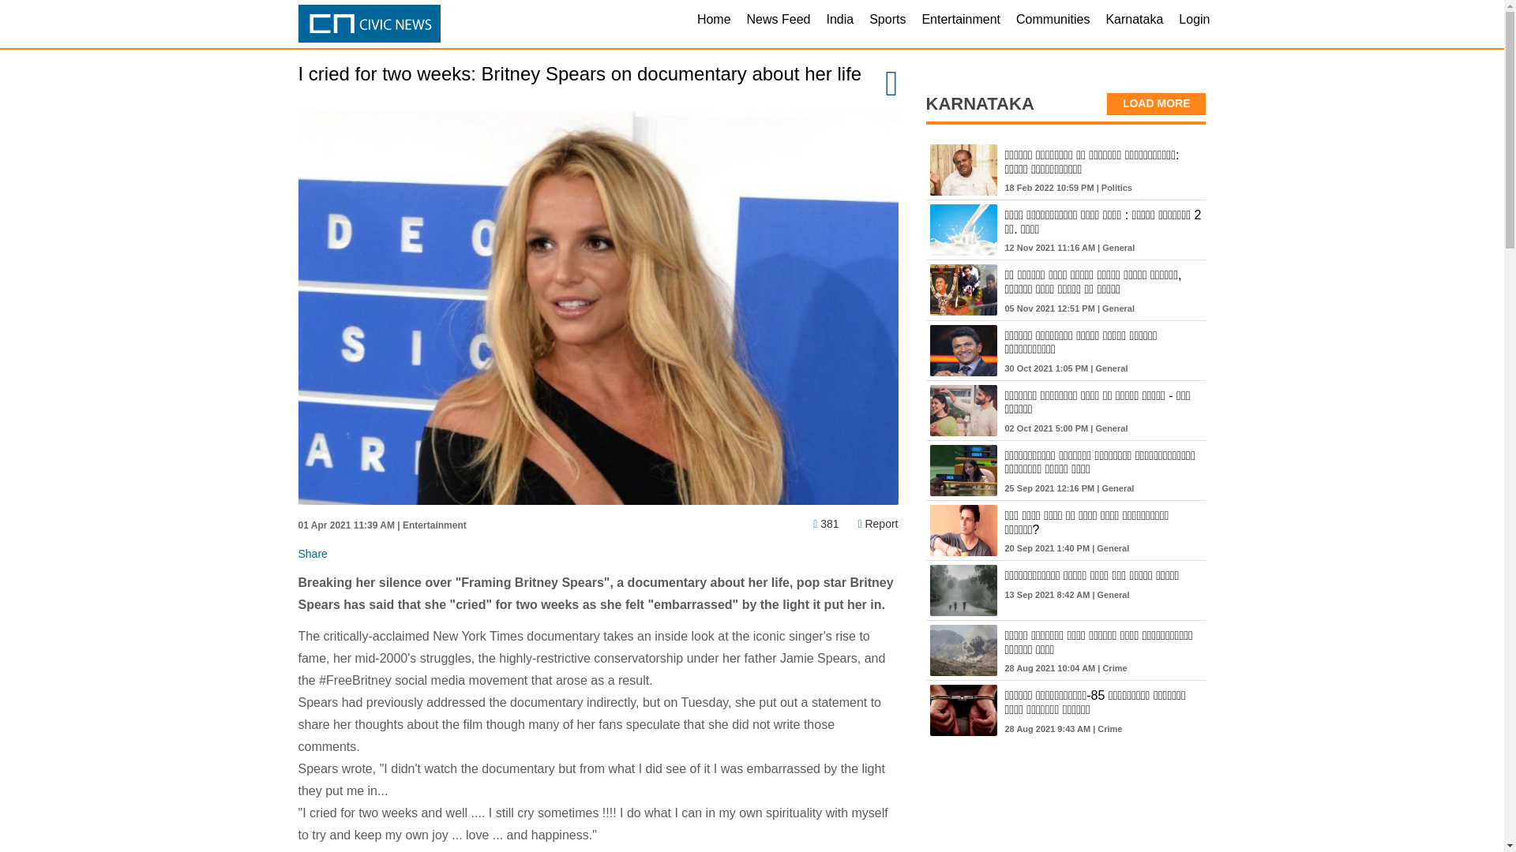 The width and height of the screenshot is (1516, 852). Describe the element at coordinates (960, 24) in the screenshot. I see `Entertainment` at that location.